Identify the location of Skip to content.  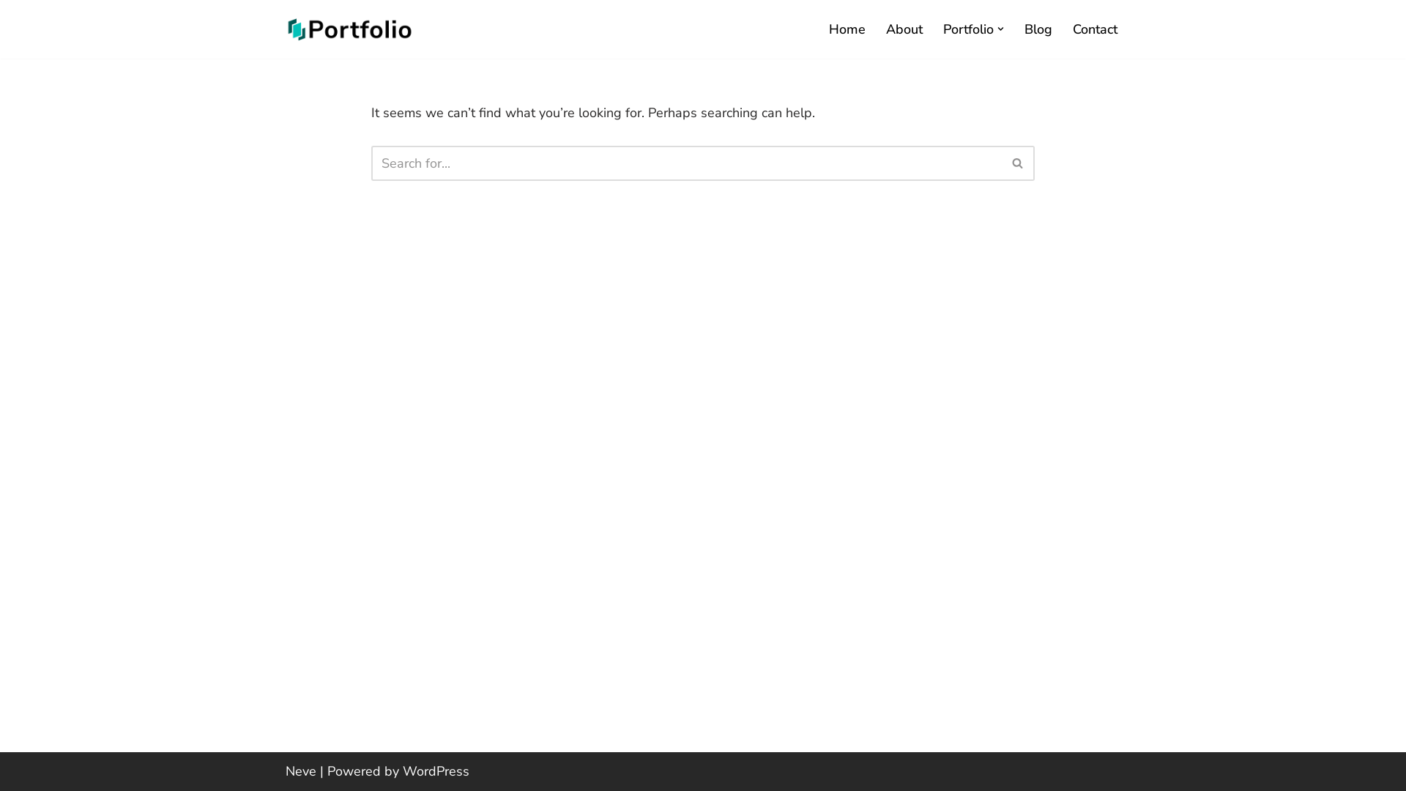
(11, 31).